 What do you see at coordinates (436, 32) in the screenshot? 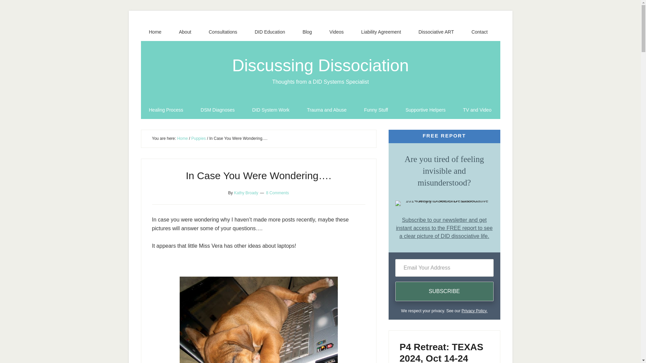
I see `Dissociative ART` at bounding box center [436, 32].